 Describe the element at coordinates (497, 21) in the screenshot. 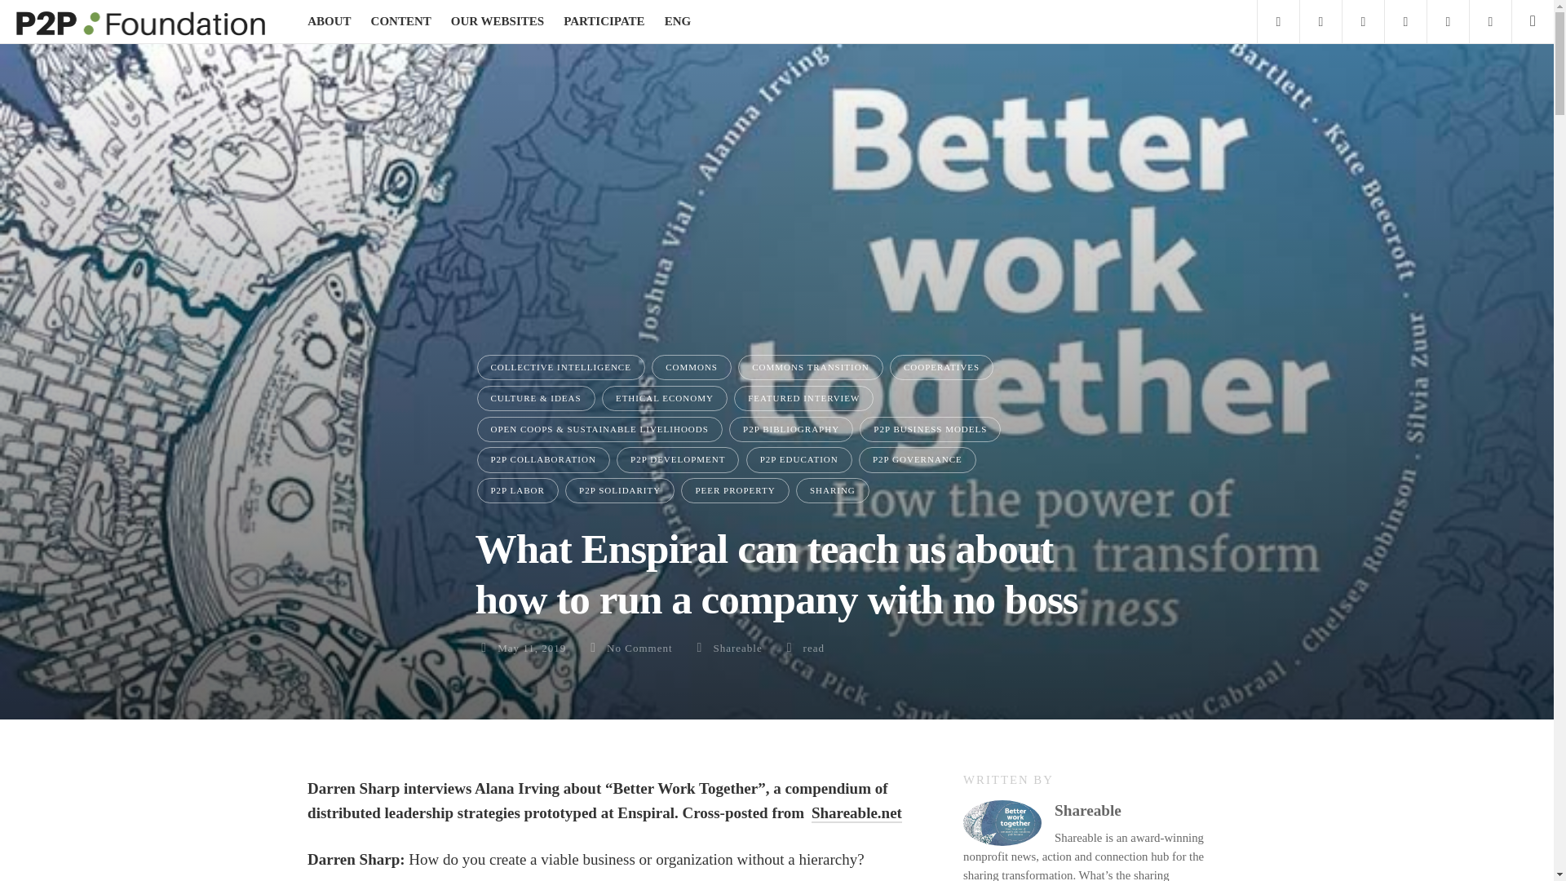

I see `OUR WEBSITES` at that location.